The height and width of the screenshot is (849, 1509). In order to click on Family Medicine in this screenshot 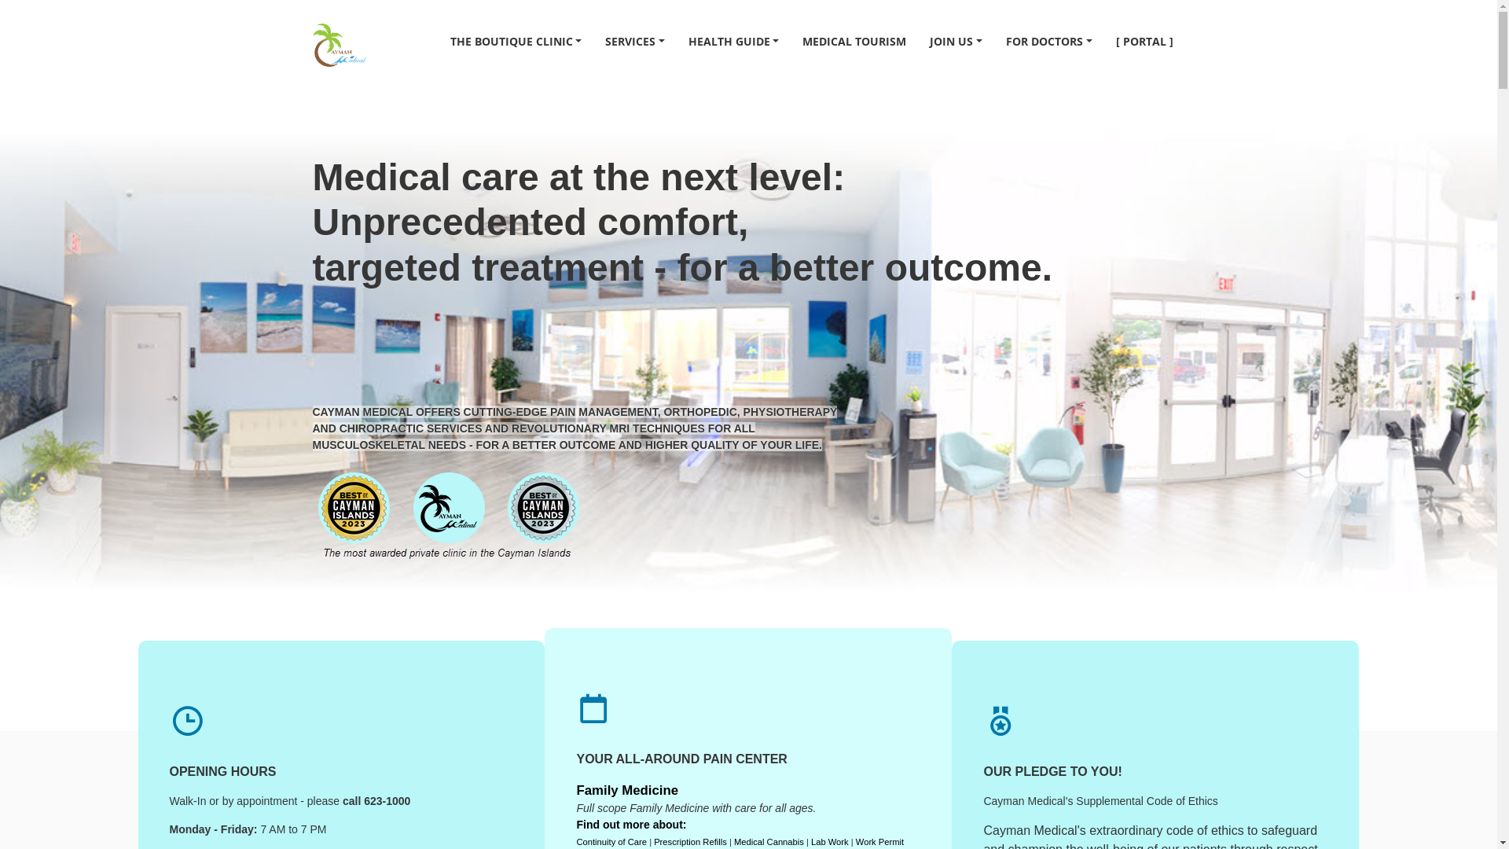, I will do `click(627, 791)`.